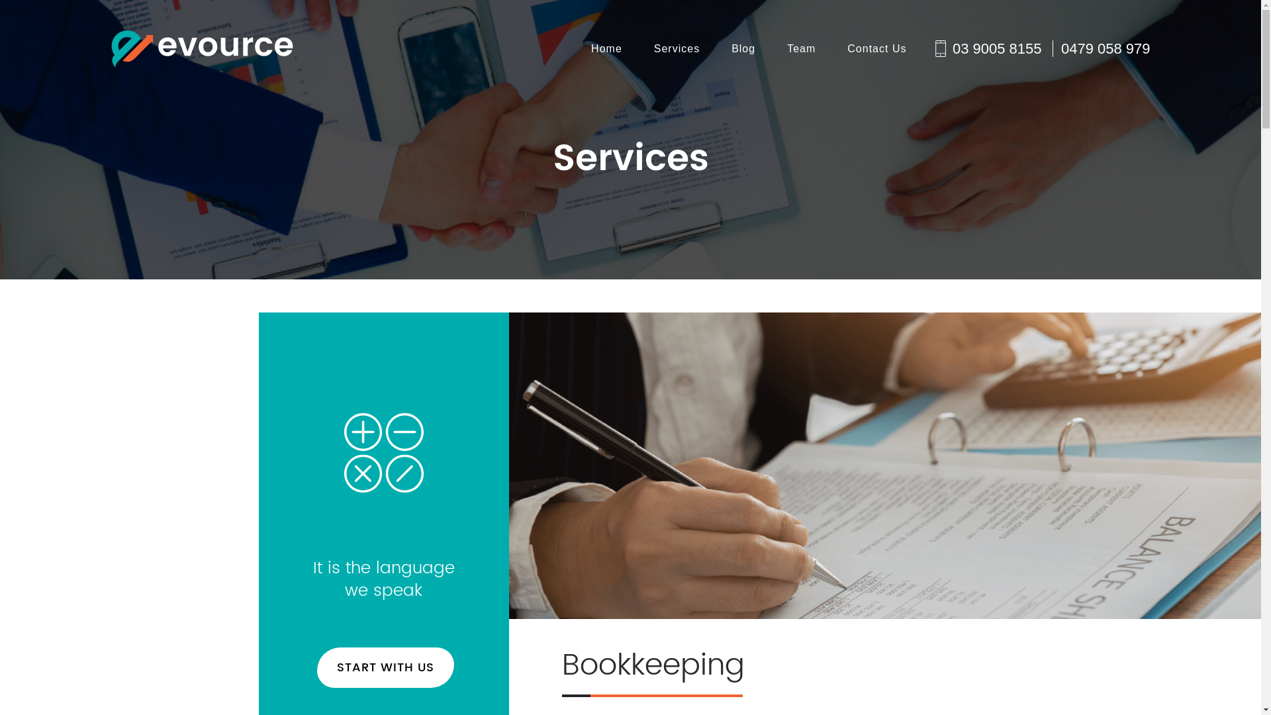  I want to click on 03 9005 8155, so click(997, 49).